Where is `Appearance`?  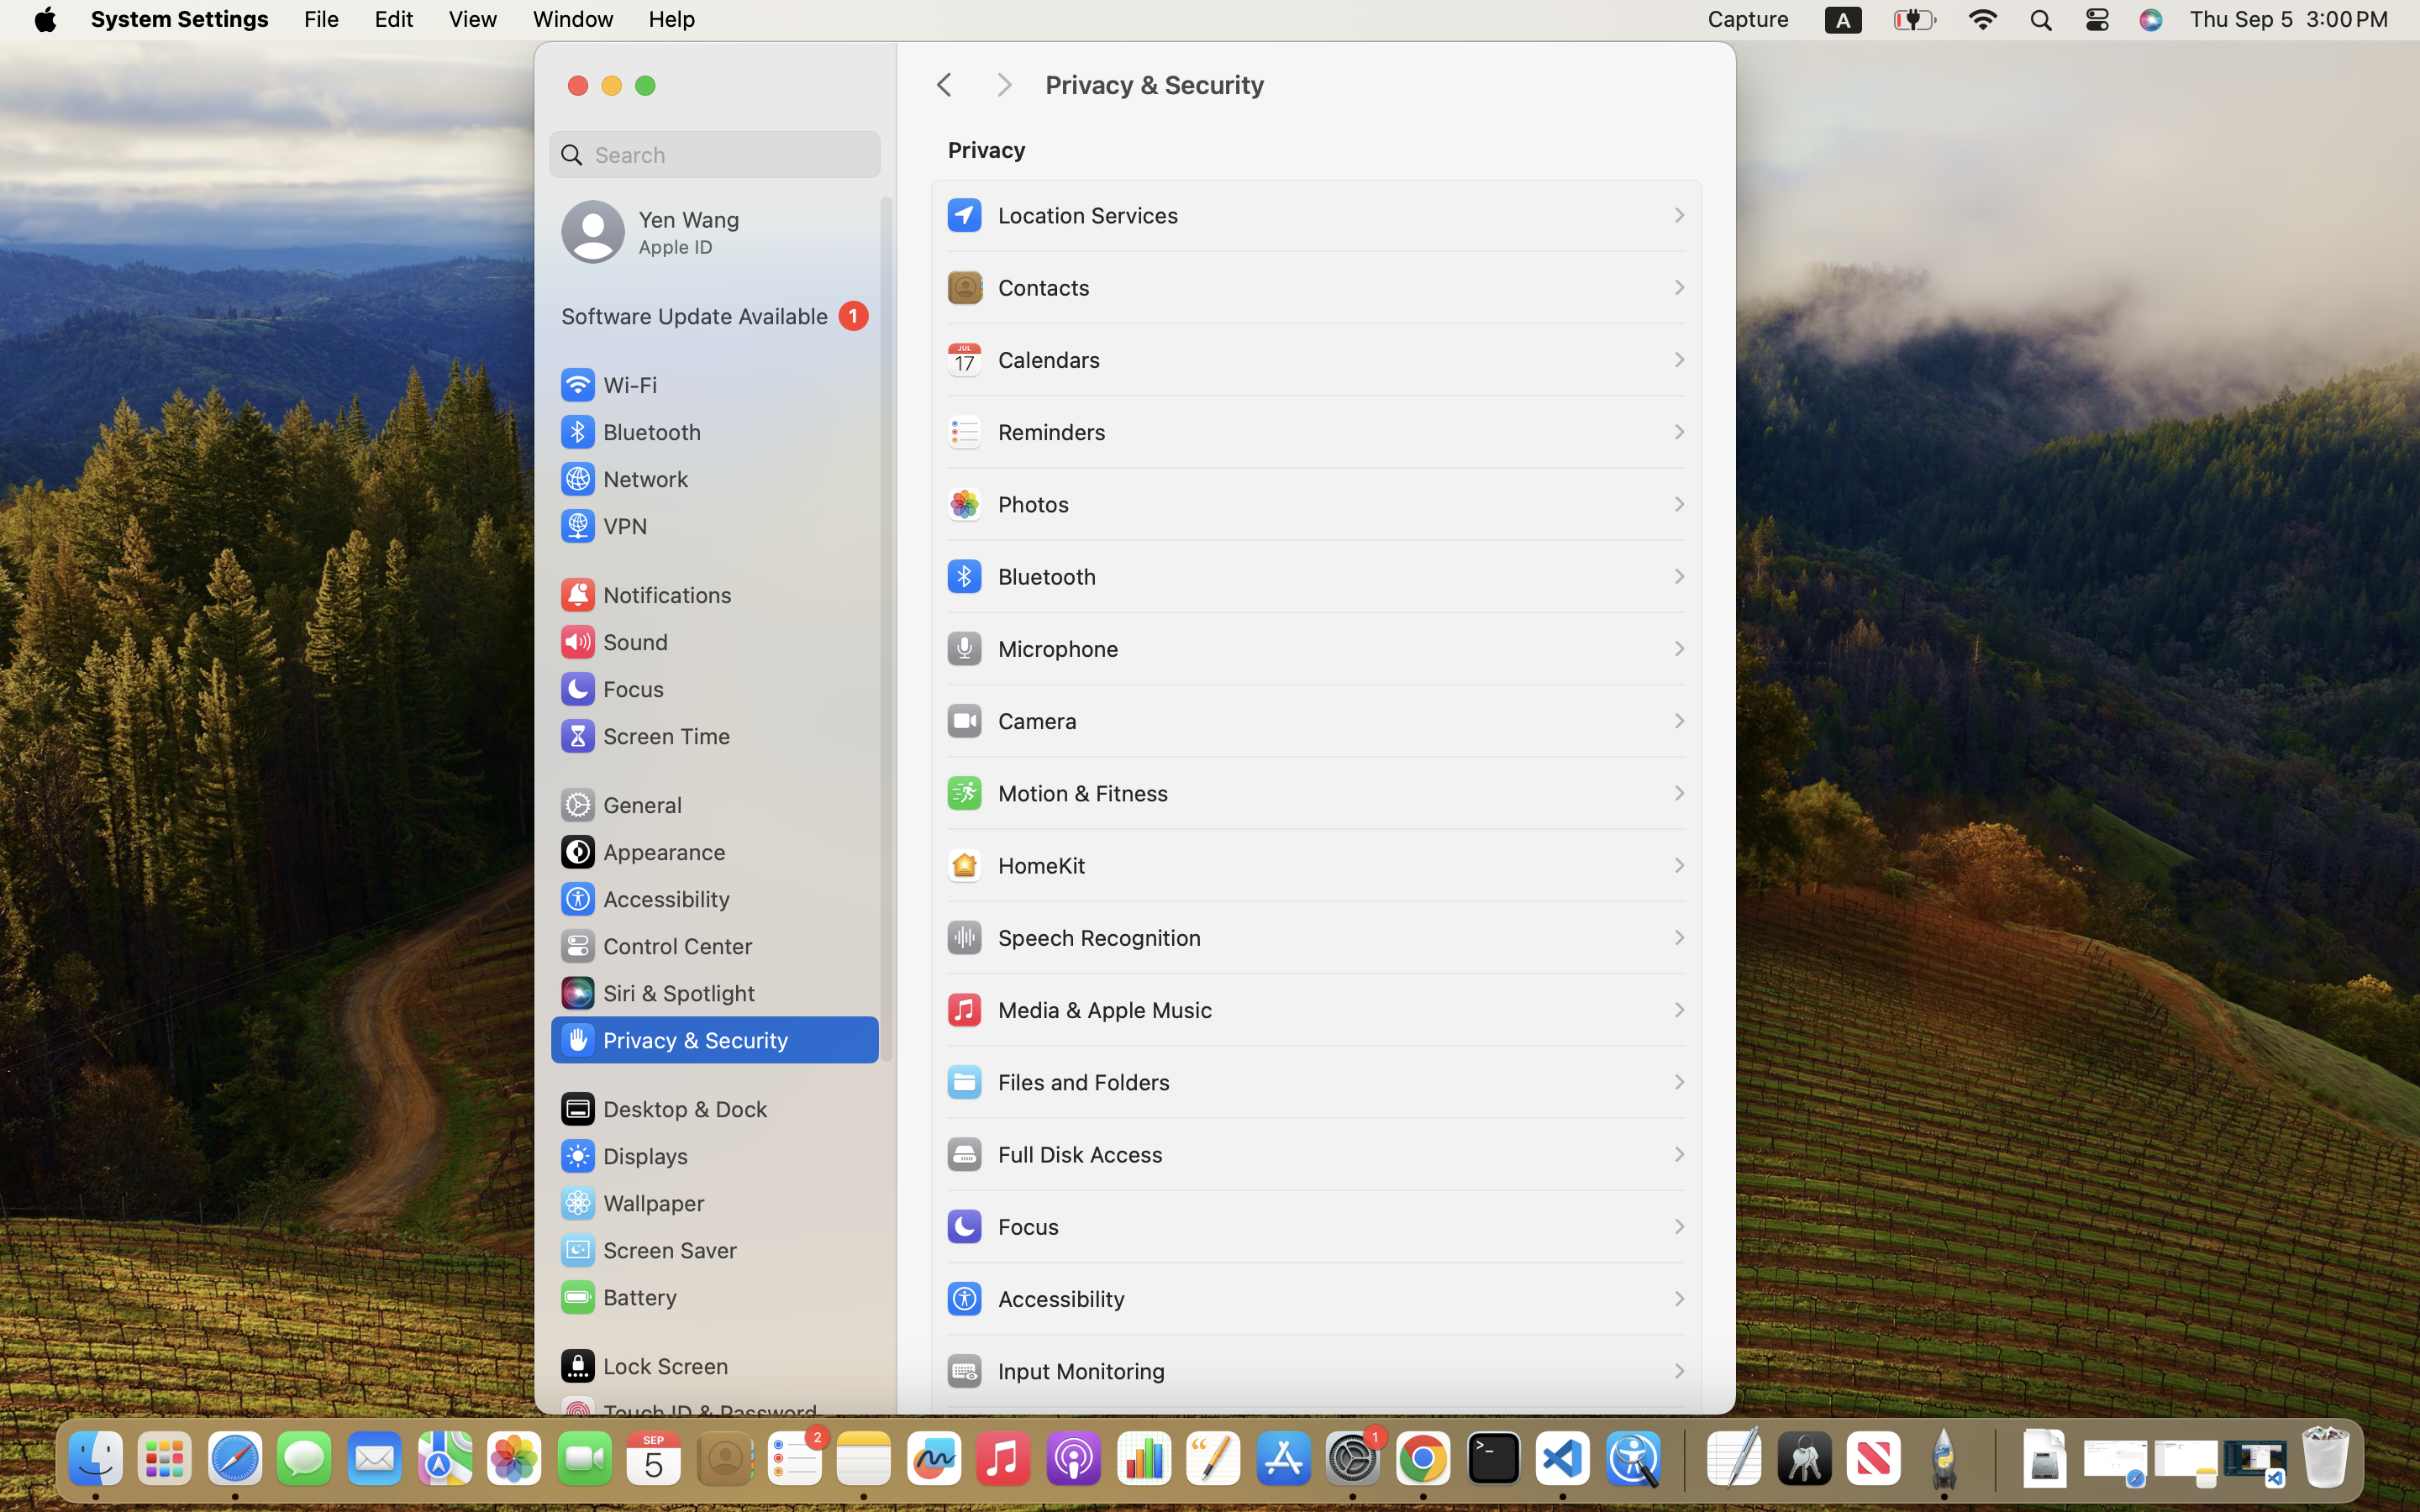 Appearance is located at coordinates (642, 852).